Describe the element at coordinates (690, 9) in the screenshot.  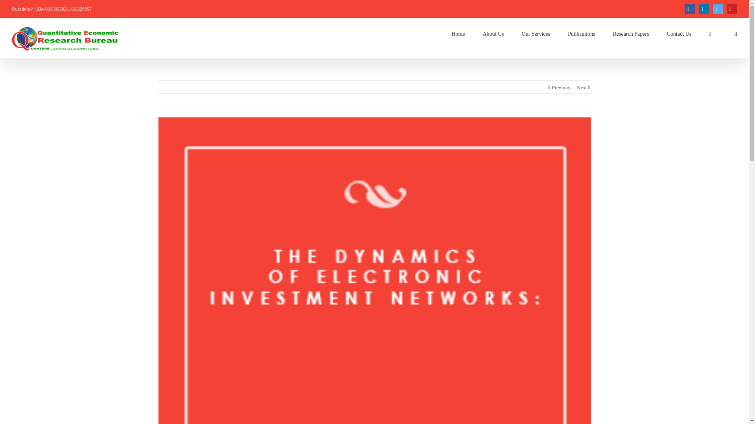
I see `Facebook` at that location.